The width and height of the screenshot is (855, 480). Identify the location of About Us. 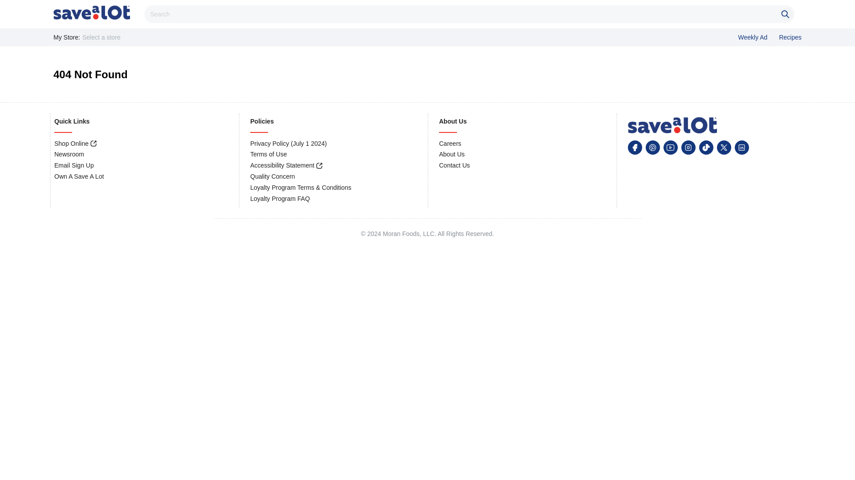
(452, 154).